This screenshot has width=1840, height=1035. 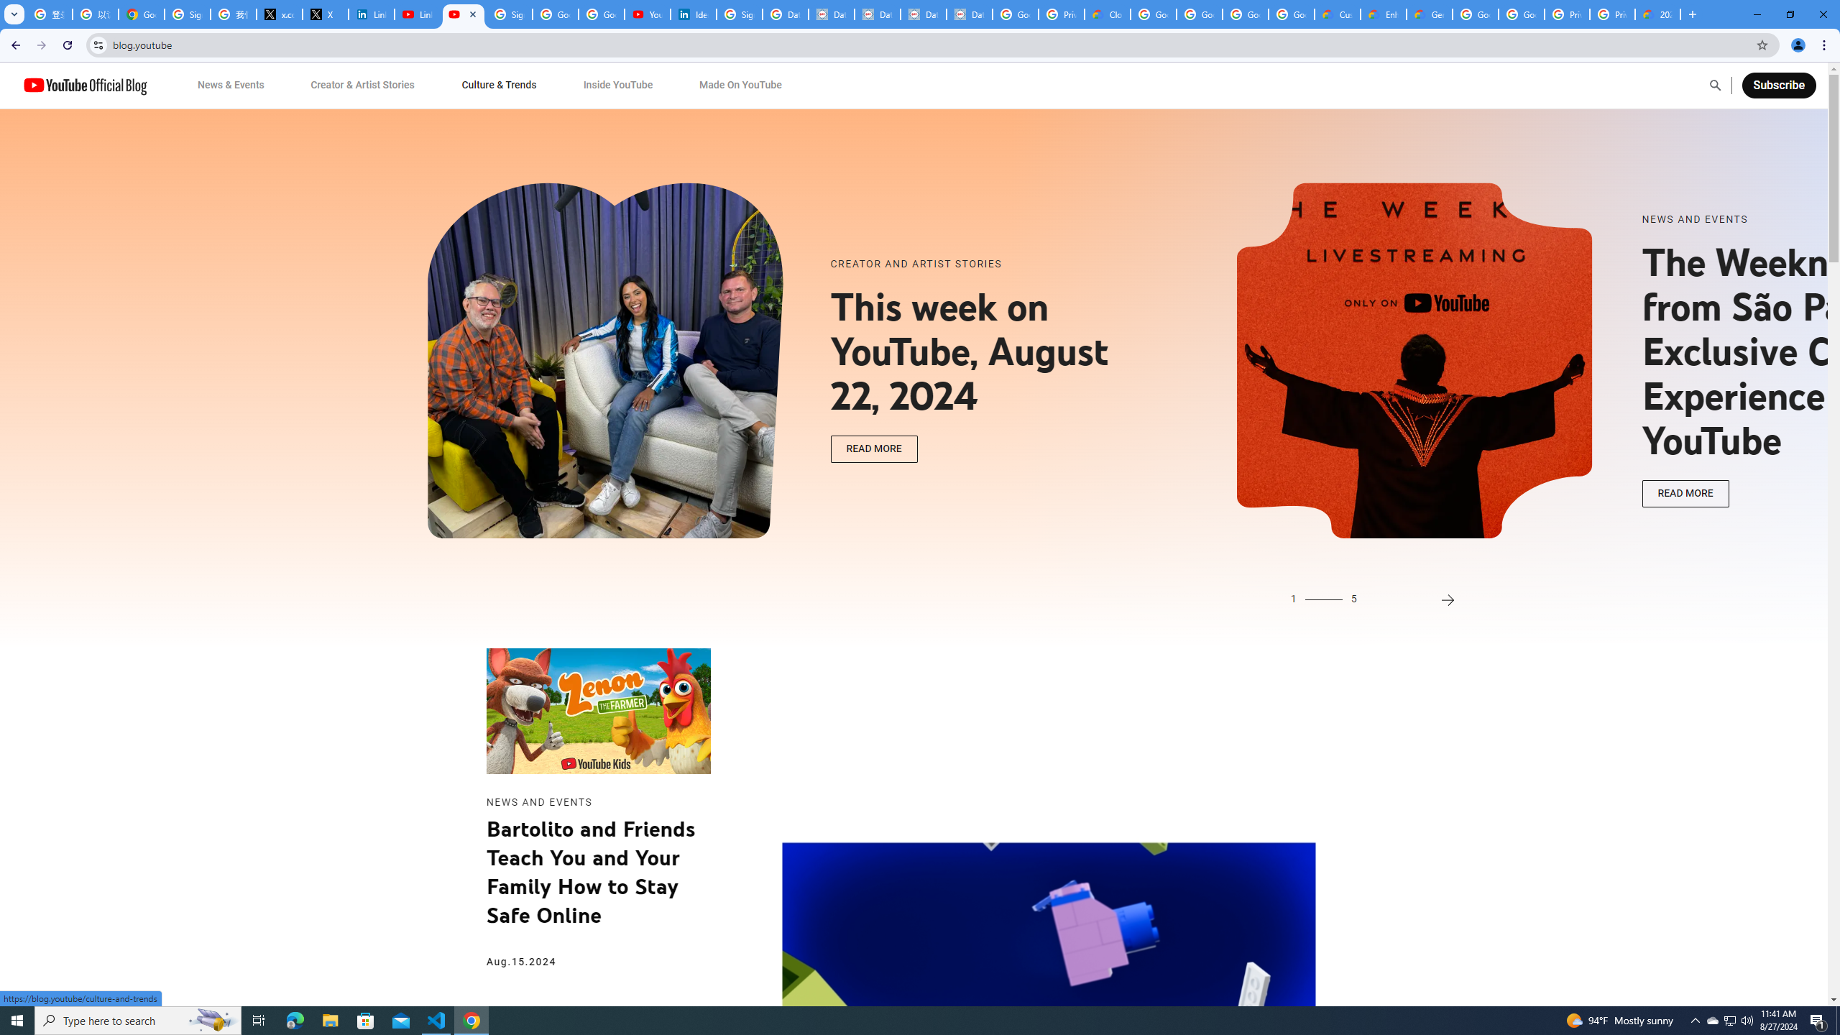 I want to click on This week on YouTube, August 22, 2024, so click(x=987, y=352).